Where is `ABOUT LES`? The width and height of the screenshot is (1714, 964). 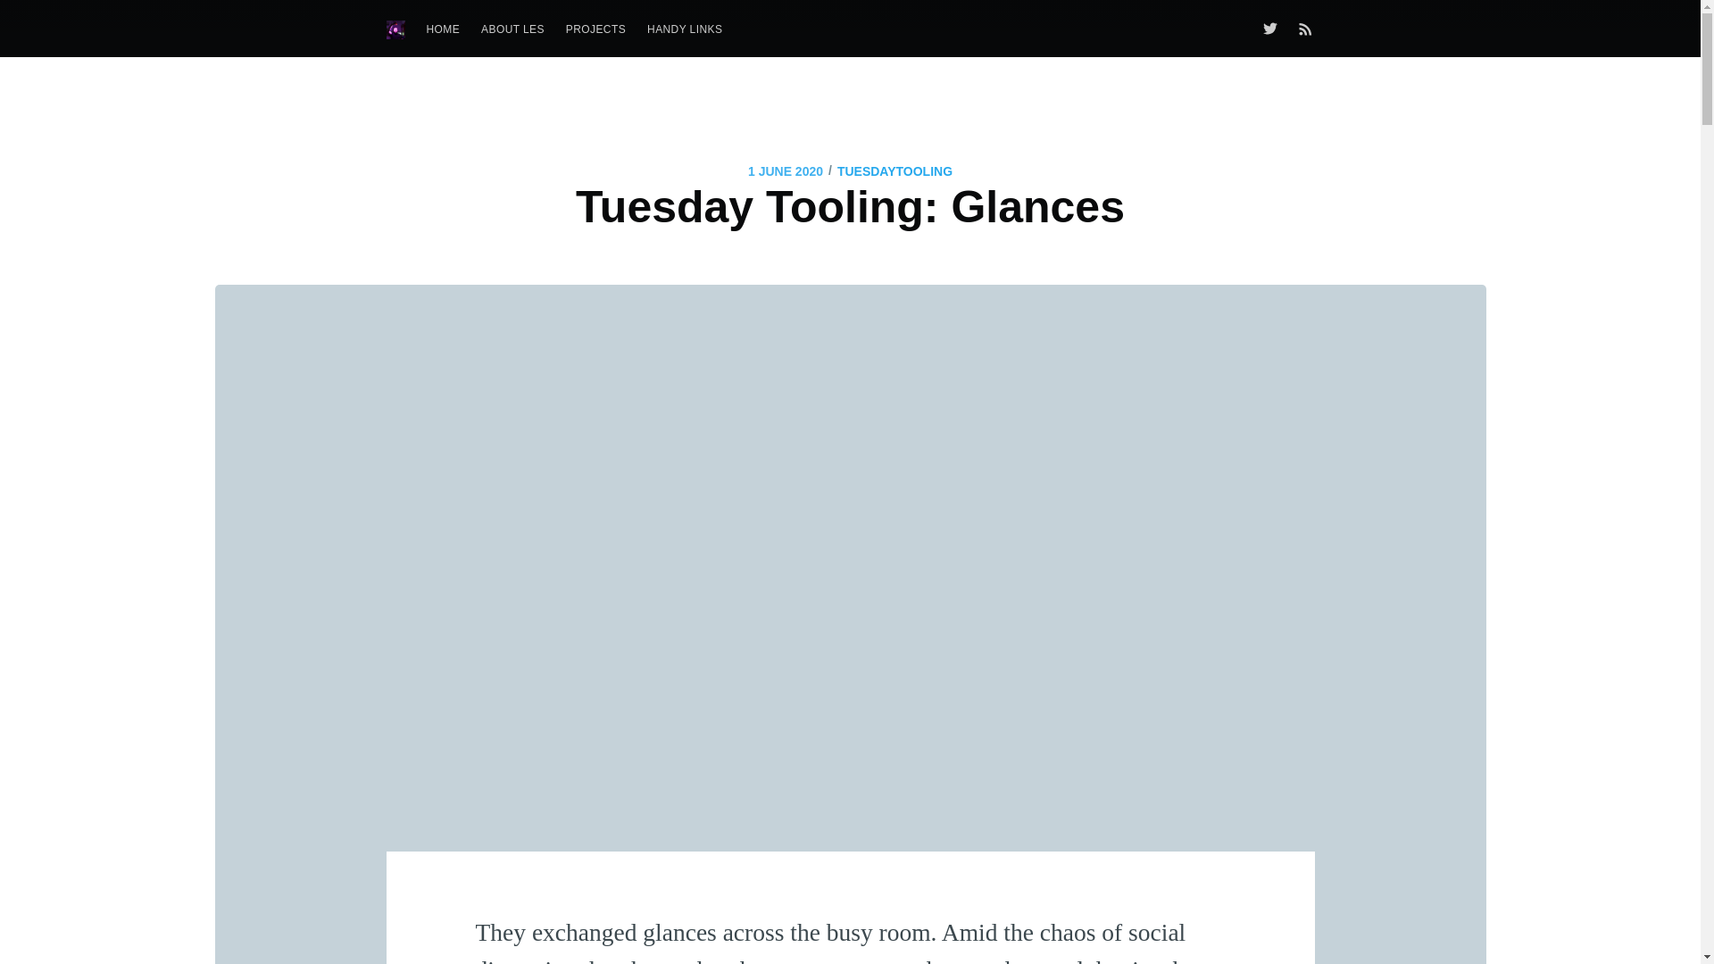 ABOUT LES is located at coordinates (512, 29).